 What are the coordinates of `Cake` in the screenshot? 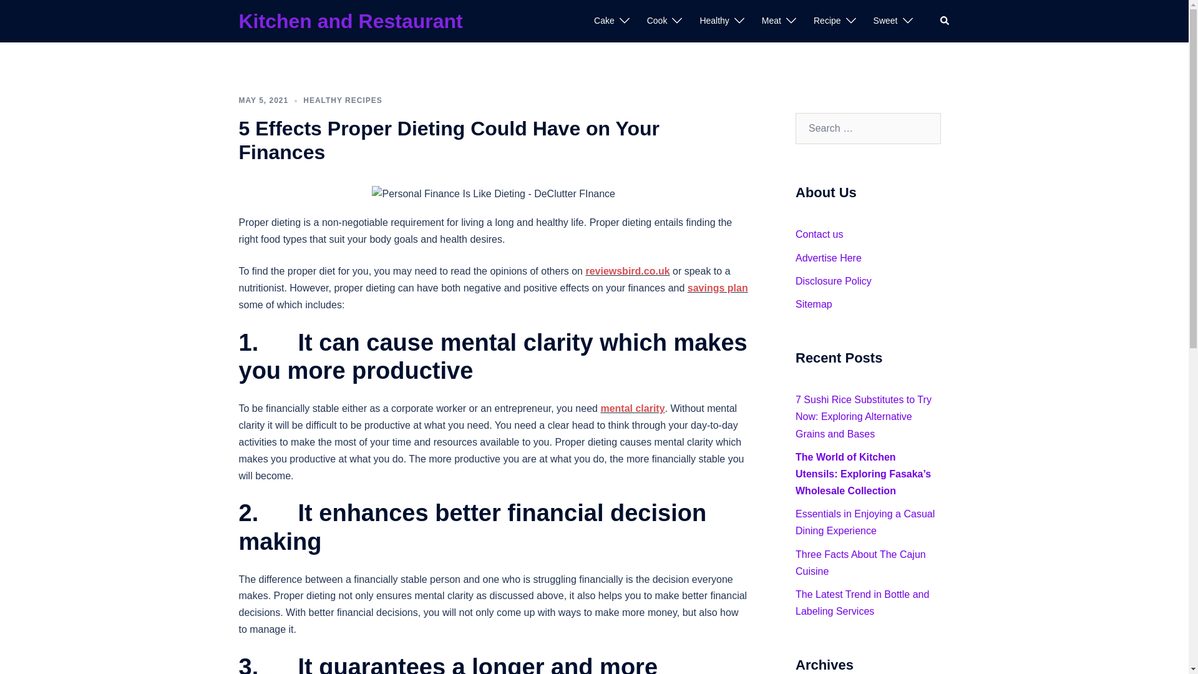 It's located at (604, 21).